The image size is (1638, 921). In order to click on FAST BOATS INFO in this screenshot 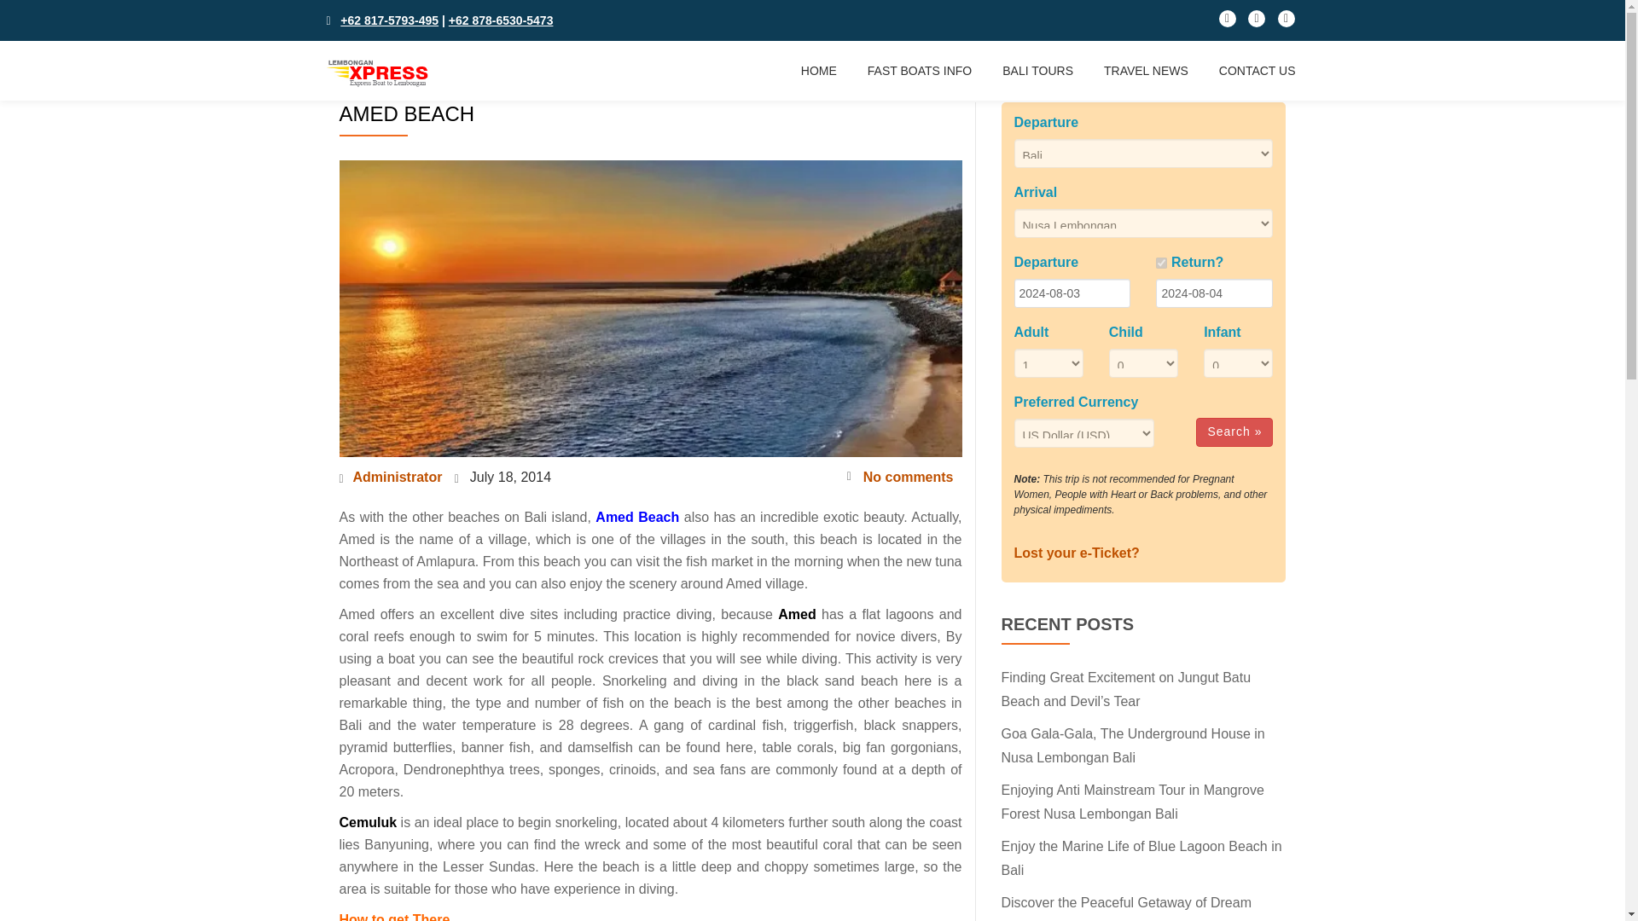, I will do `click(920, 70)`.